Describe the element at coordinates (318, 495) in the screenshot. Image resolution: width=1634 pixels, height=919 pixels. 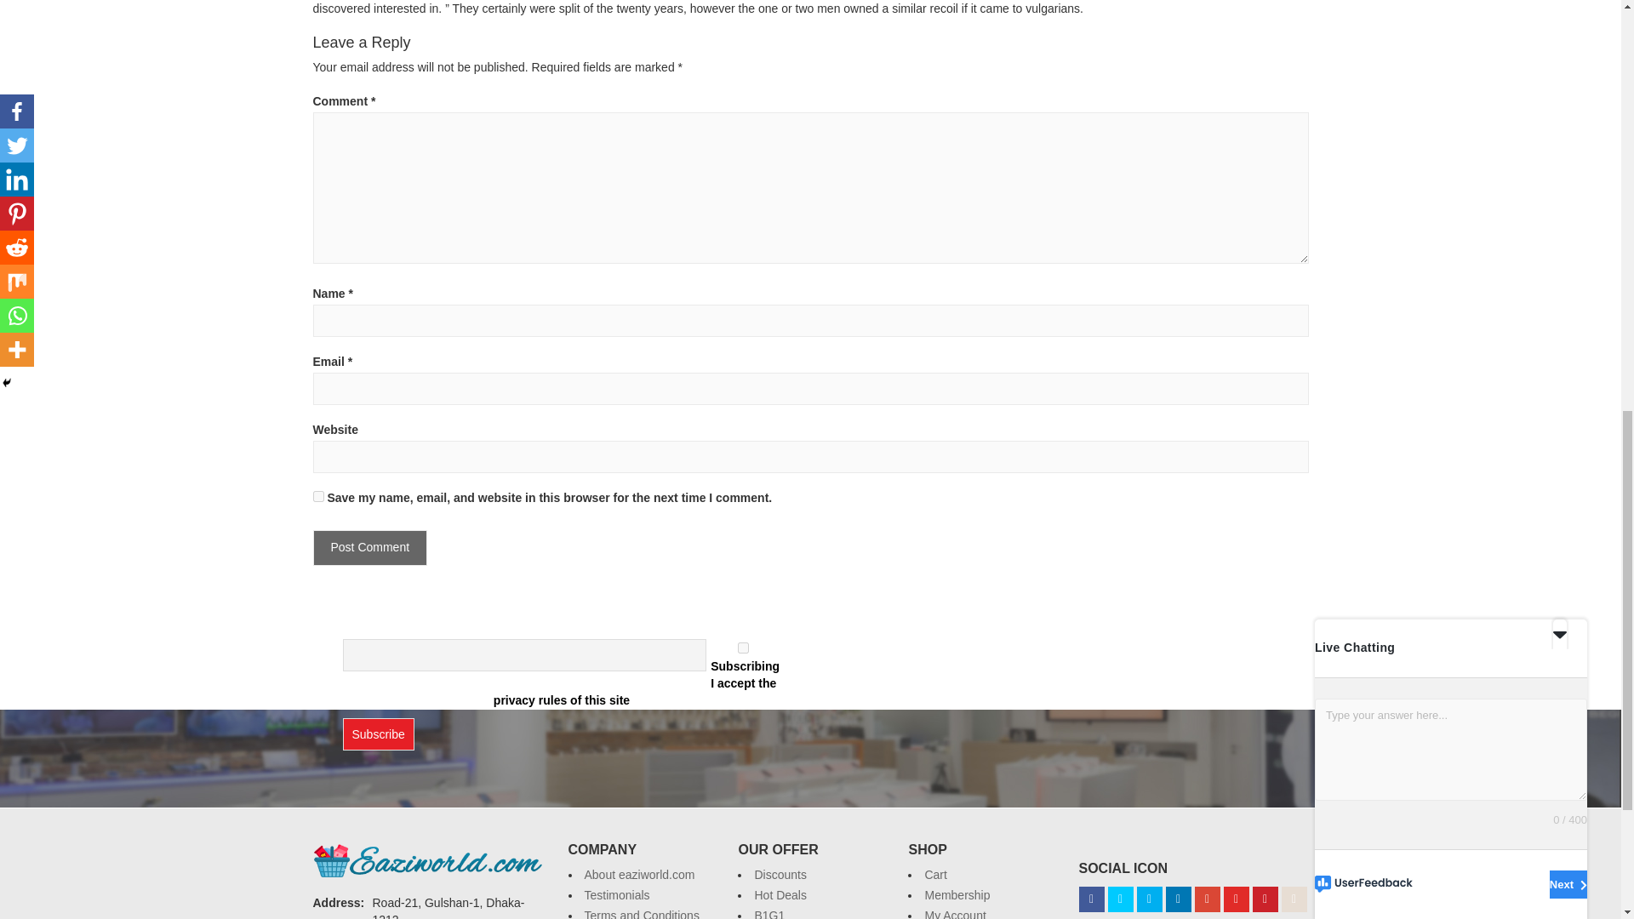
I see `yes` at that location.